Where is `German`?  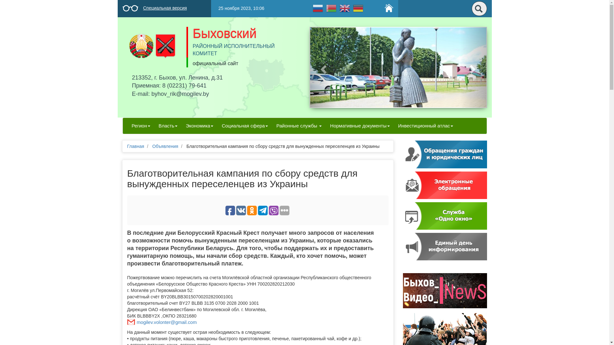 German is located at coordinates (358, 8).